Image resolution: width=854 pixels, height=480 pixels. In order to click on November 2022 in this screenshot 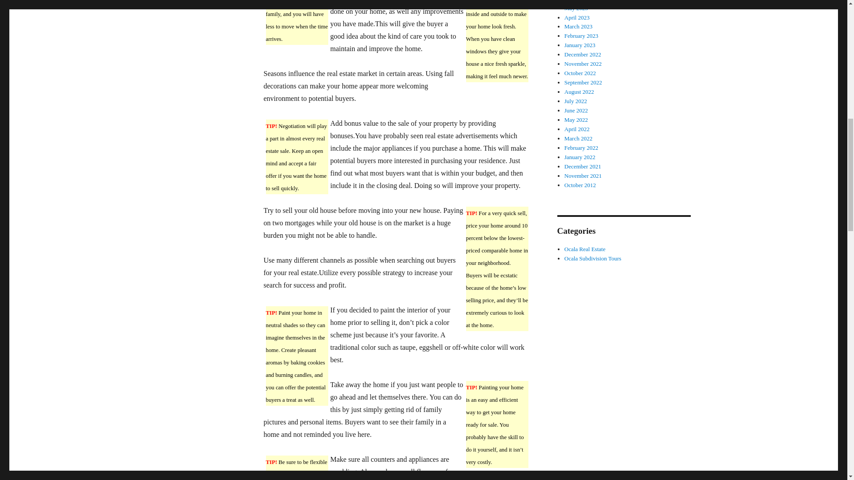, I will do `click(583, 64)`.